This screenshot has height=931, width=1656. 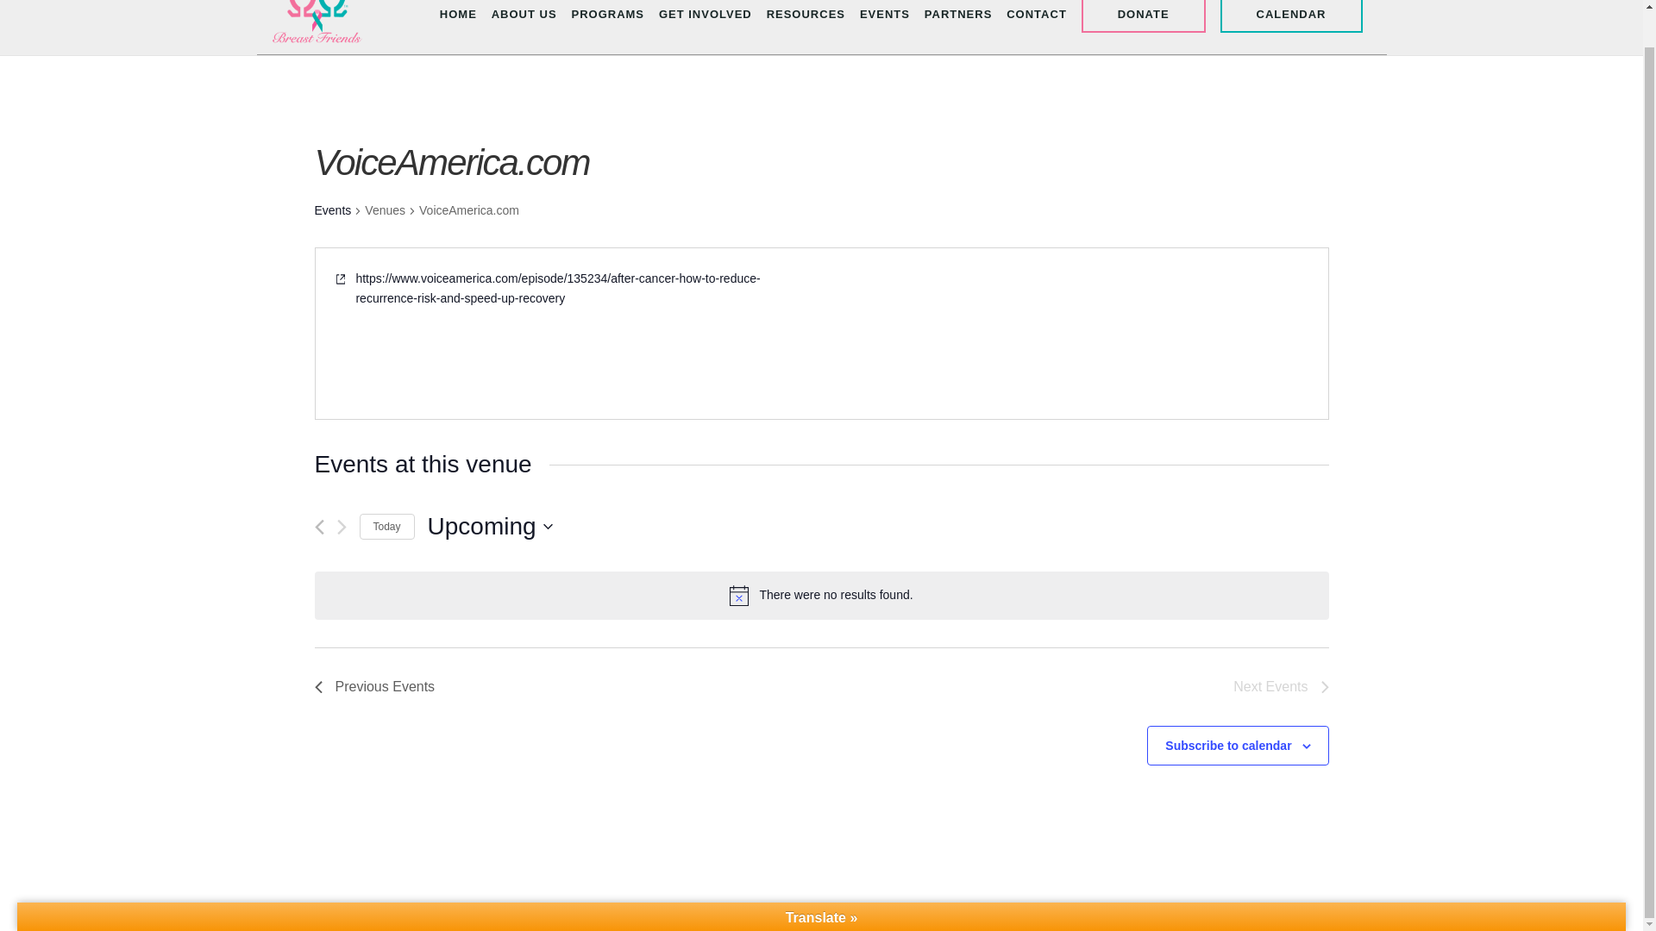 What do you see at coordinates (490, 526) in the screenshot?
I see `Upcoming` at bounding box center [490, 526].